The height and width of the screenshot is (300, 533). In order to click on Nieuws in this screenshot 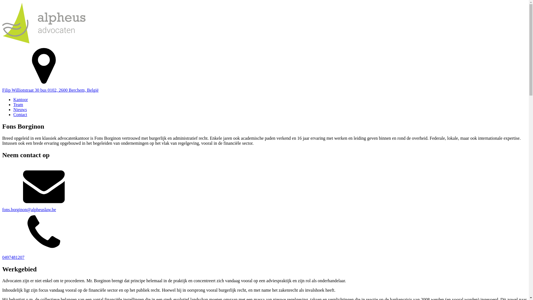, I will do `click(20, 109)`.